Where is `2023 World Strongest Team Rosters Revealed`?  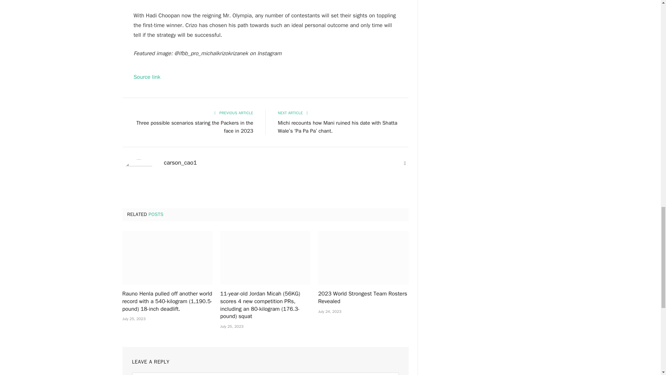
2023 World Strongest Team Rosters Revealed is located at coordinates (363, 258).